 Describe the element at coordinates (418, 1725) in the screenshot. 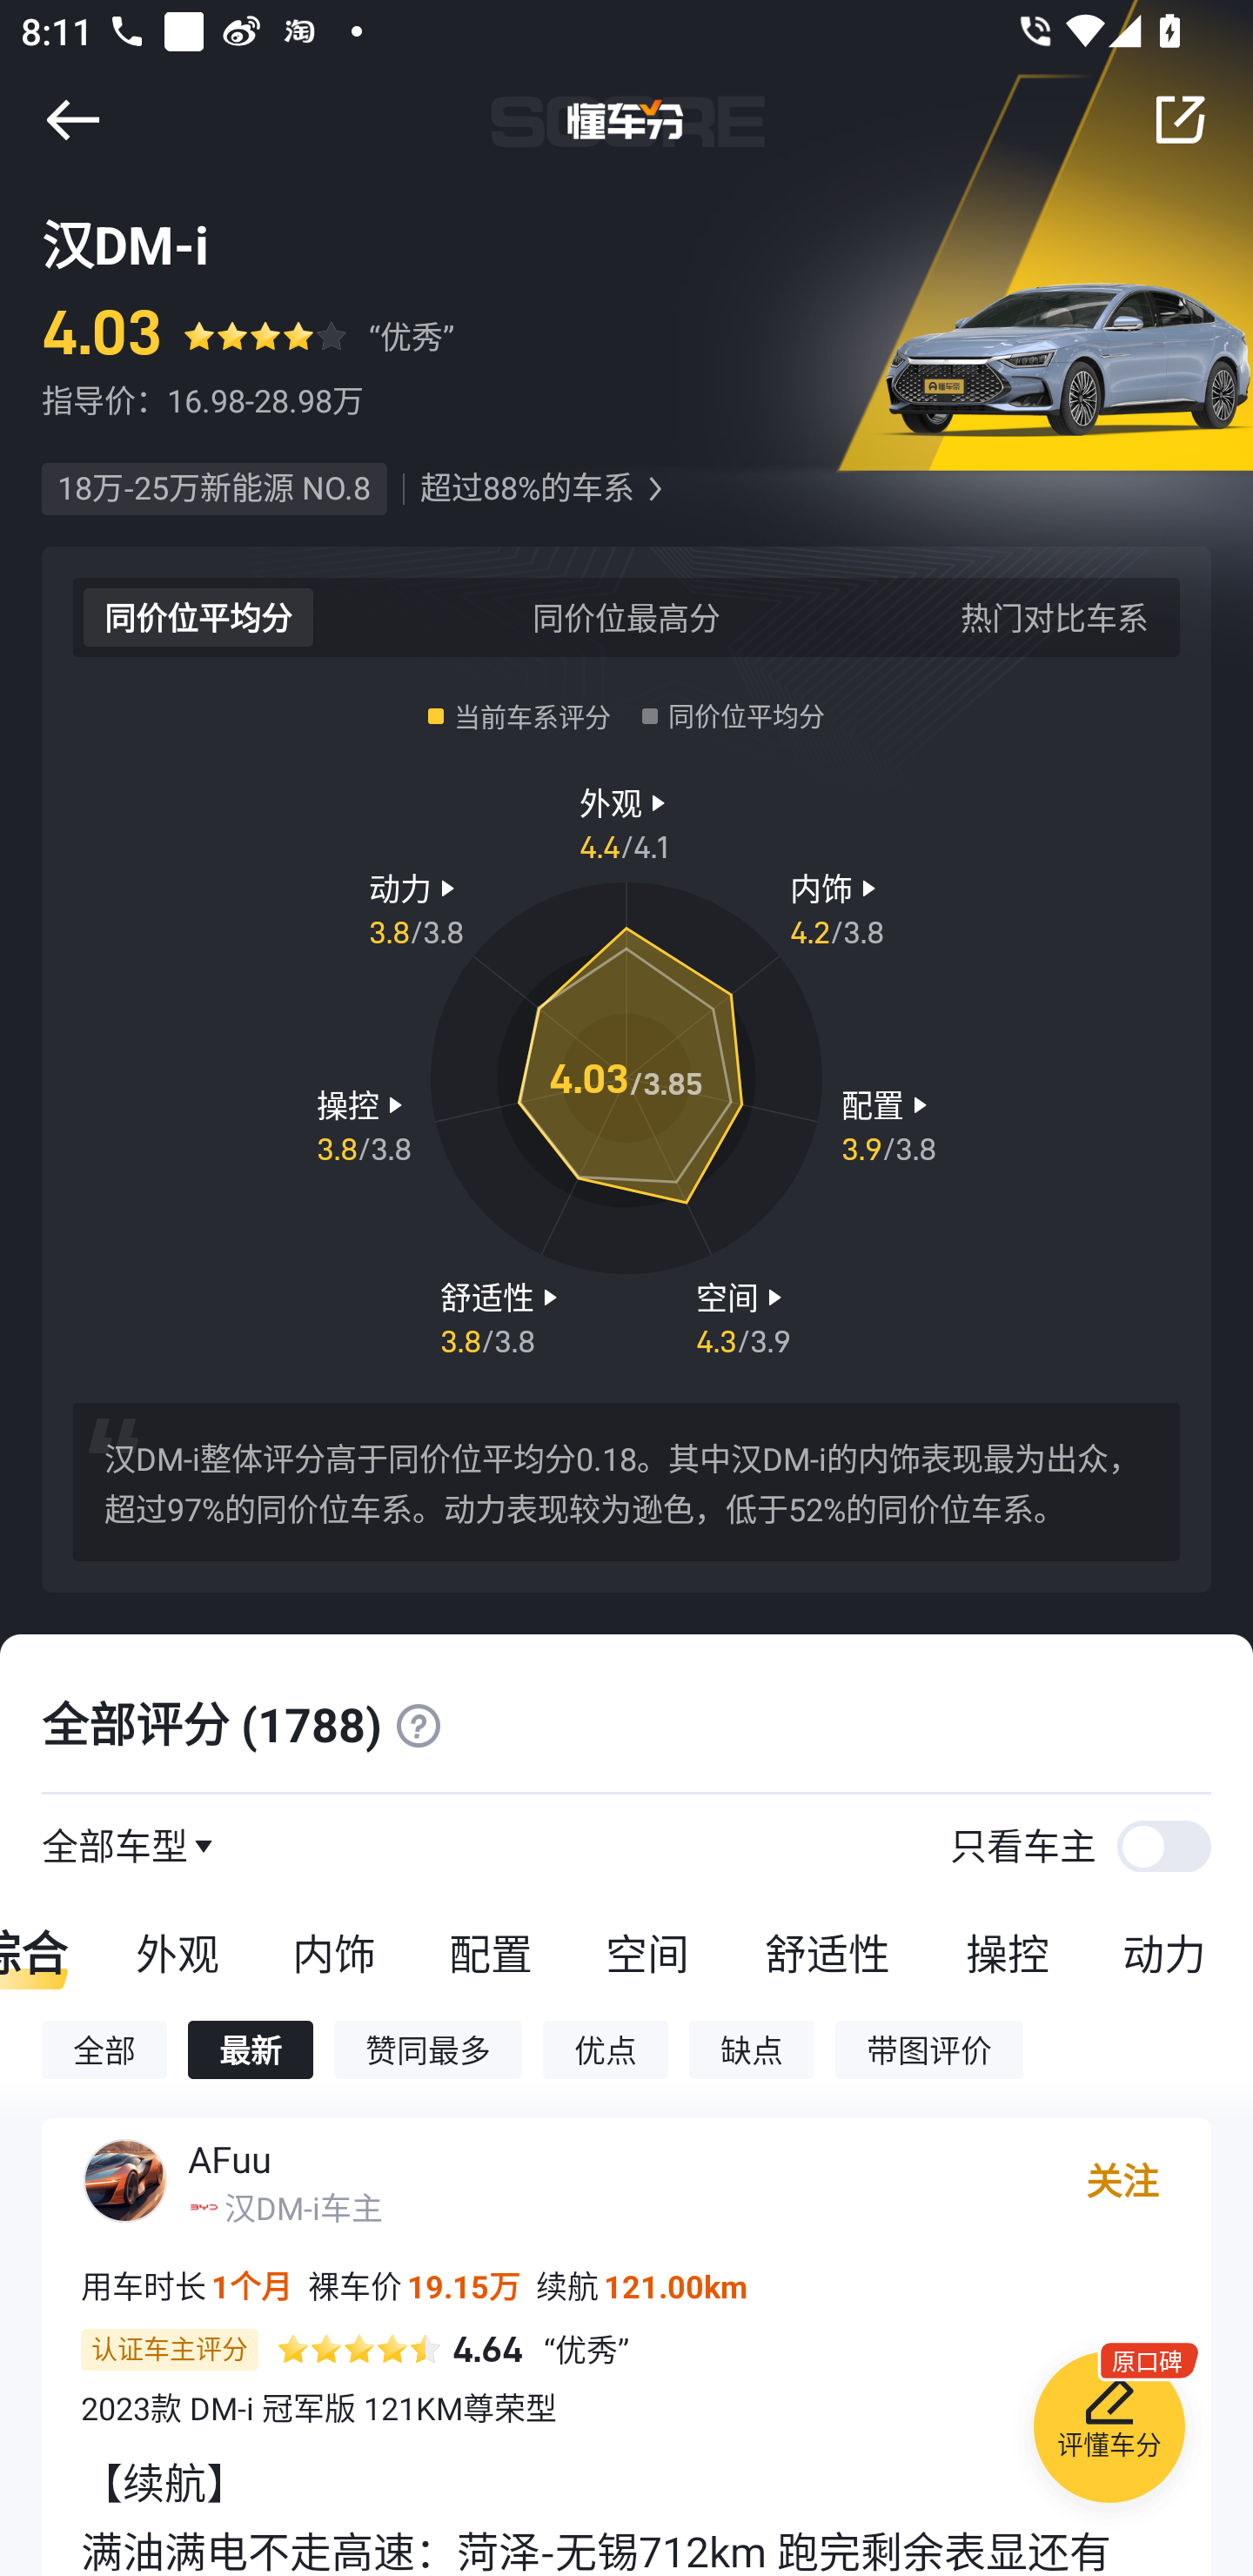

I see `` at that location.